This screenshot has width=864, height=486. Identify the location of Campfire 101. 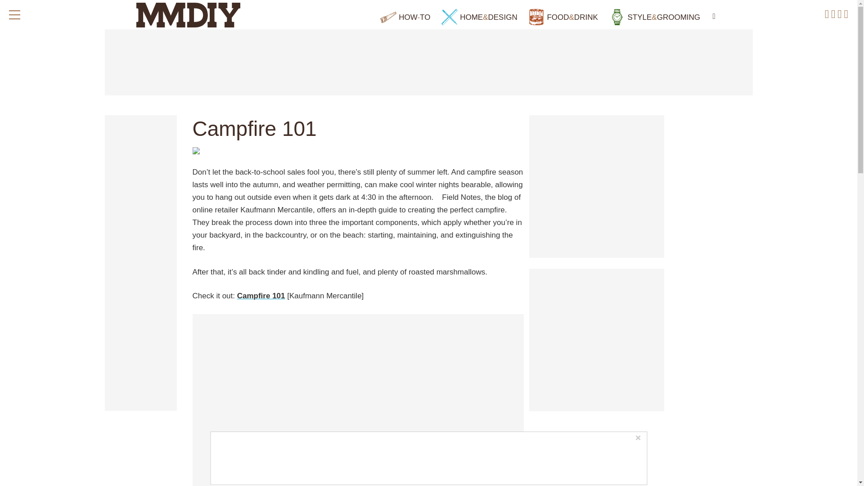
(261, 296).